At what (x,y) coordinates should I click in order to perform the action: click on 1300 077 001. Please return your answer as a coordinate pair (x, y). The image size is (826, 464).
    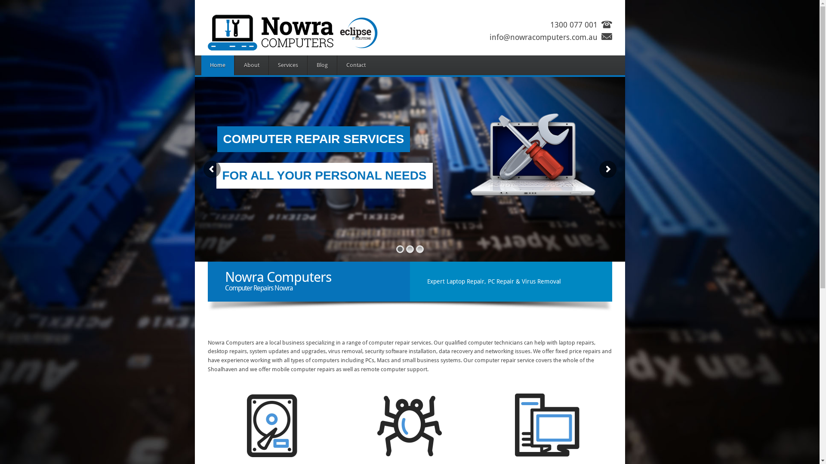
    Looking at the image, I should click on (573, 25).